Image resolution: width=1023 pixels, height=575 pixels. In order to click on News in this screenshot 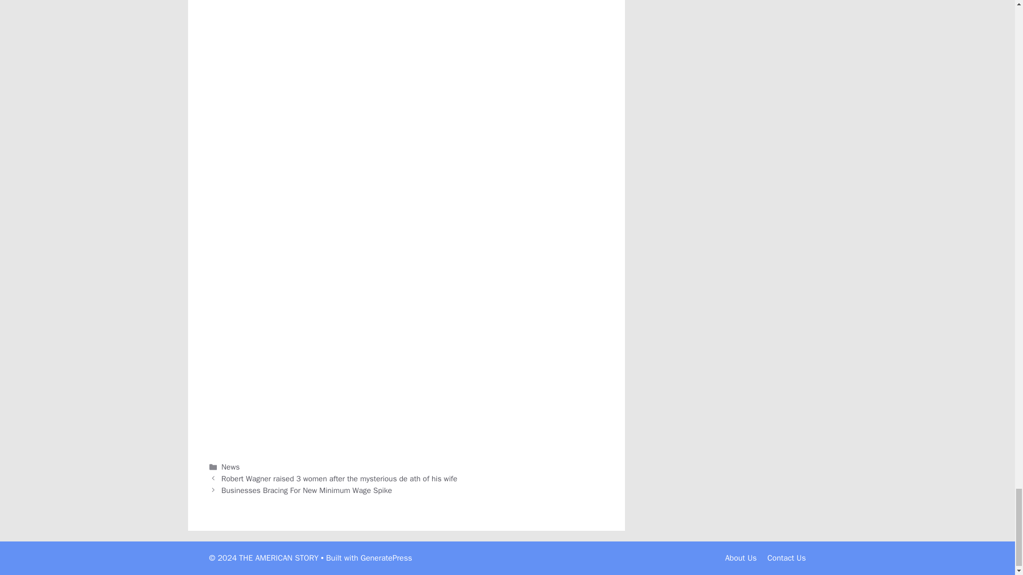, I will do `click(230, 466)`.